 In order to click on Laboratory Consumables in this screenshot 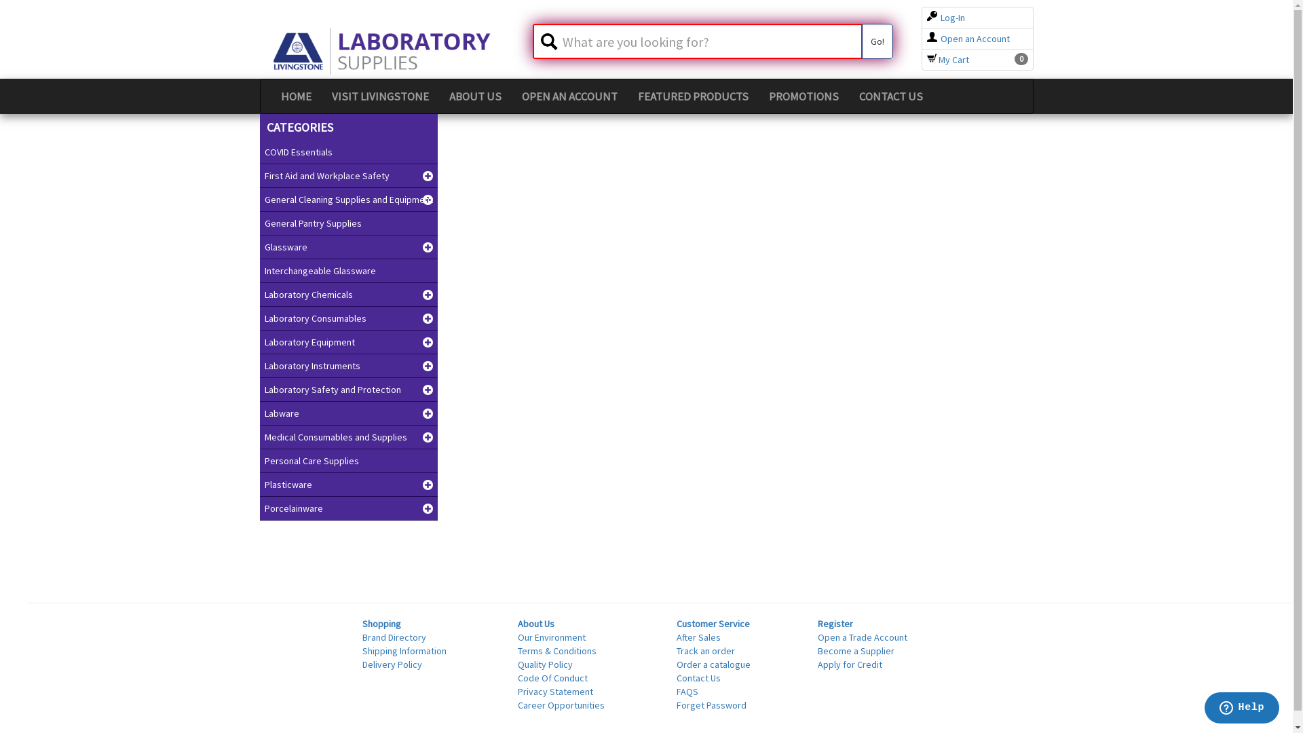, I will do `click(349, 318)`.